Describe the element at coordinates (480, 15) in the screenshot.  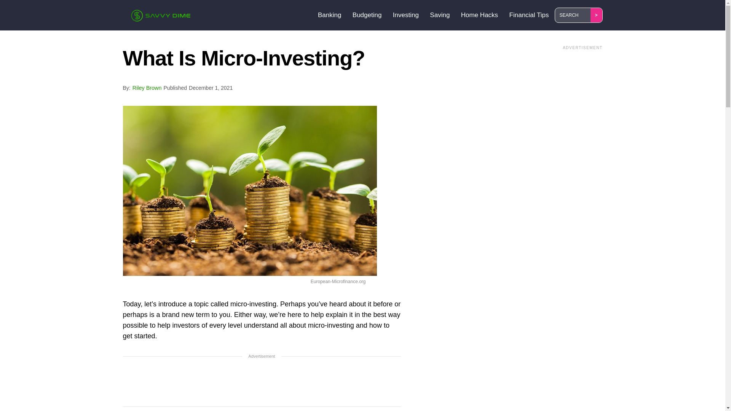
I see `Home Hacks` at that location.